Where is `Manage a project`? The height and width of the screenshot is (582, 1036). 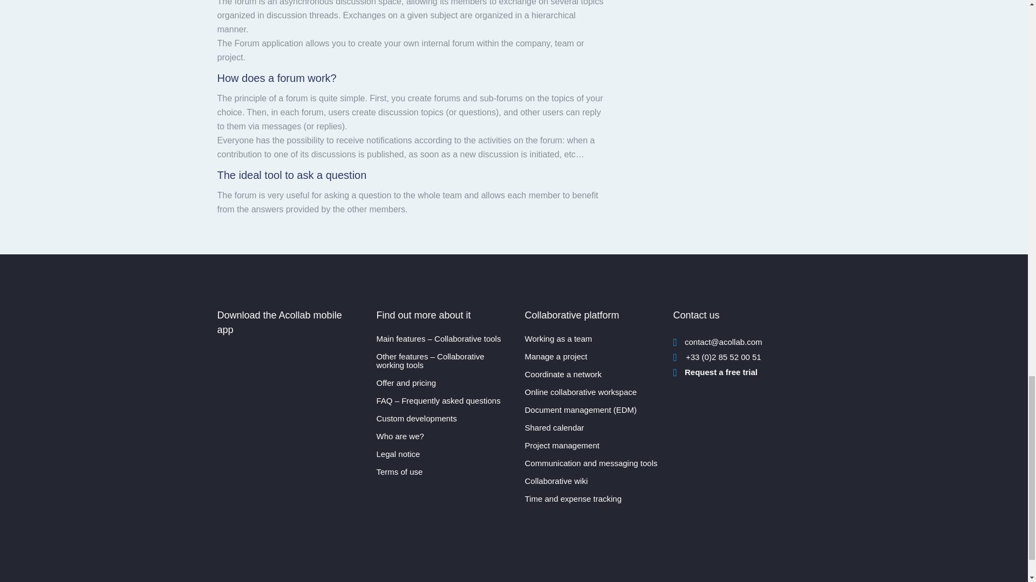
Manage a project is located at coordinates (591, 357).